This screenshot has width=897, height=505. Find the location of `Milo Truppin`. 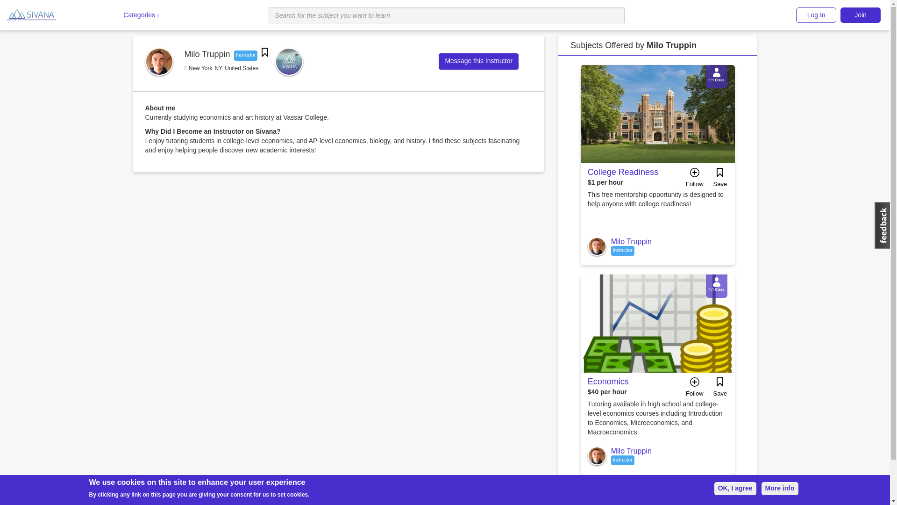

Milo Truppin is located at coordinates (631, 451).